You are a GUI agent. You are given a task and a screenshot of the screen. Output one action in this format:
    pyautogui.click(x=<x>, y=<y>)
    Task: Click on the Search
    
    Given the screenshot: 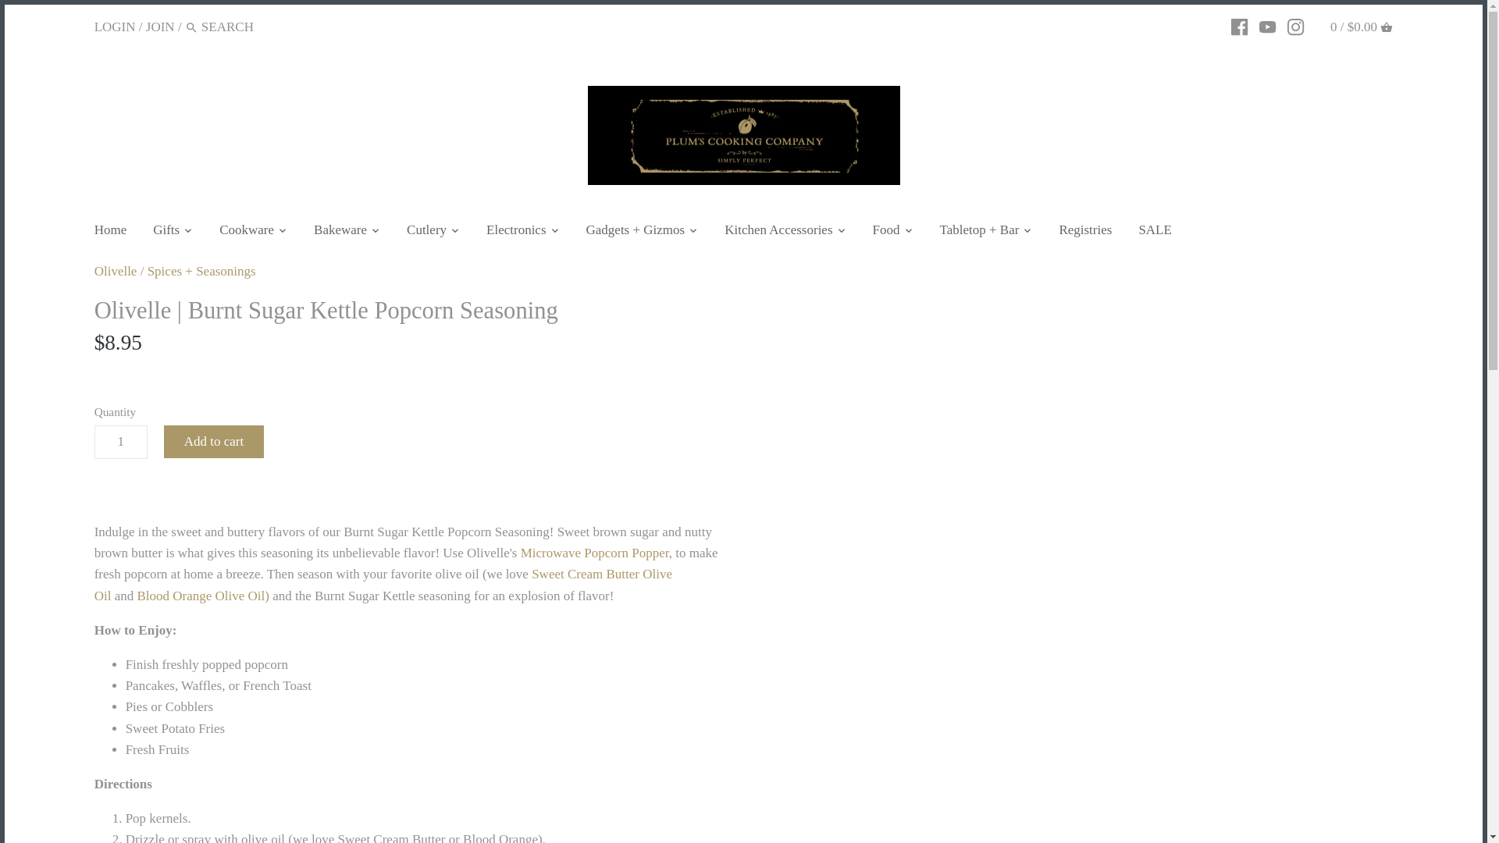 What is the action you would take?
    pyautogui.click(x=190, y=27)
    